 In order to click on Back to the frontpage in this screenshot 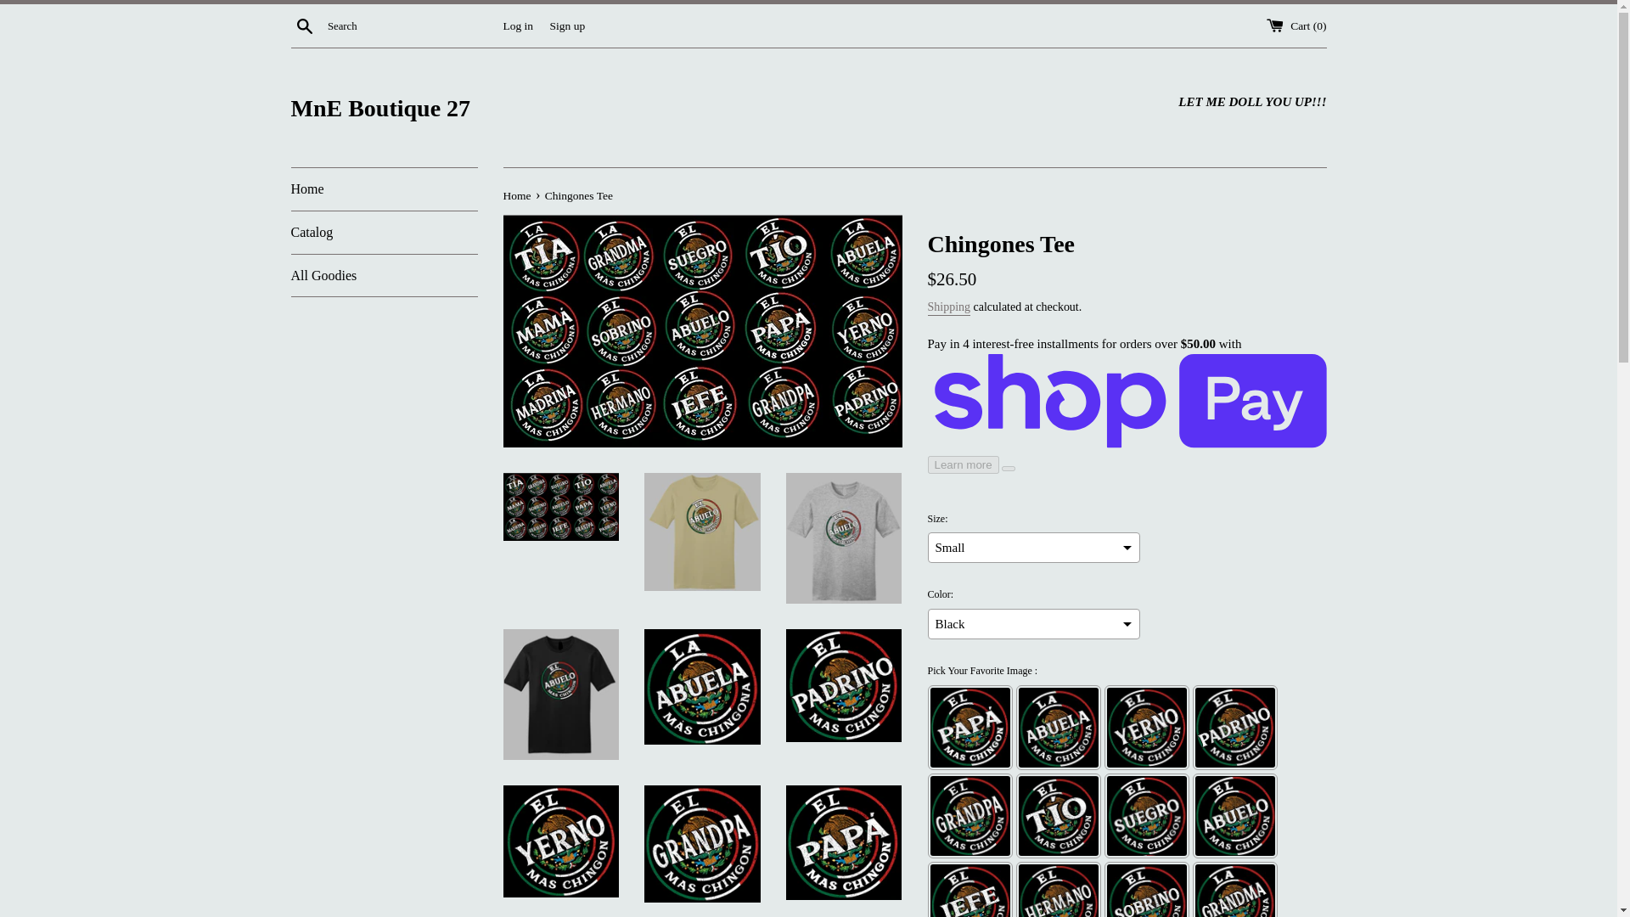, I will do `click(517, 195)`.